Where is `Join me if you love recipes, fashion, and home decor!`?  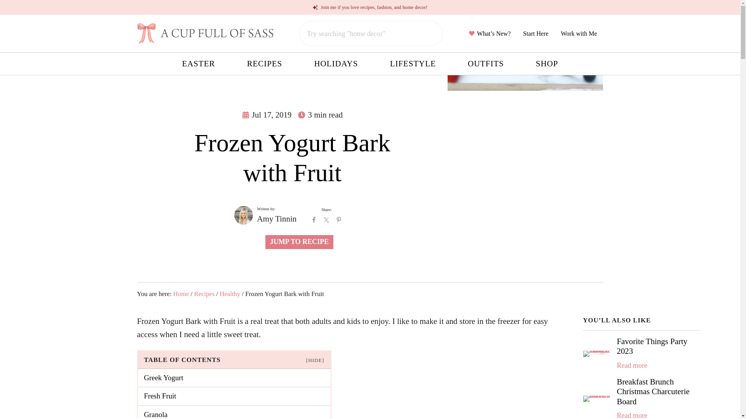 Join me if you love recipes, fashion, and home decor! is located at coordinates (370, 7).